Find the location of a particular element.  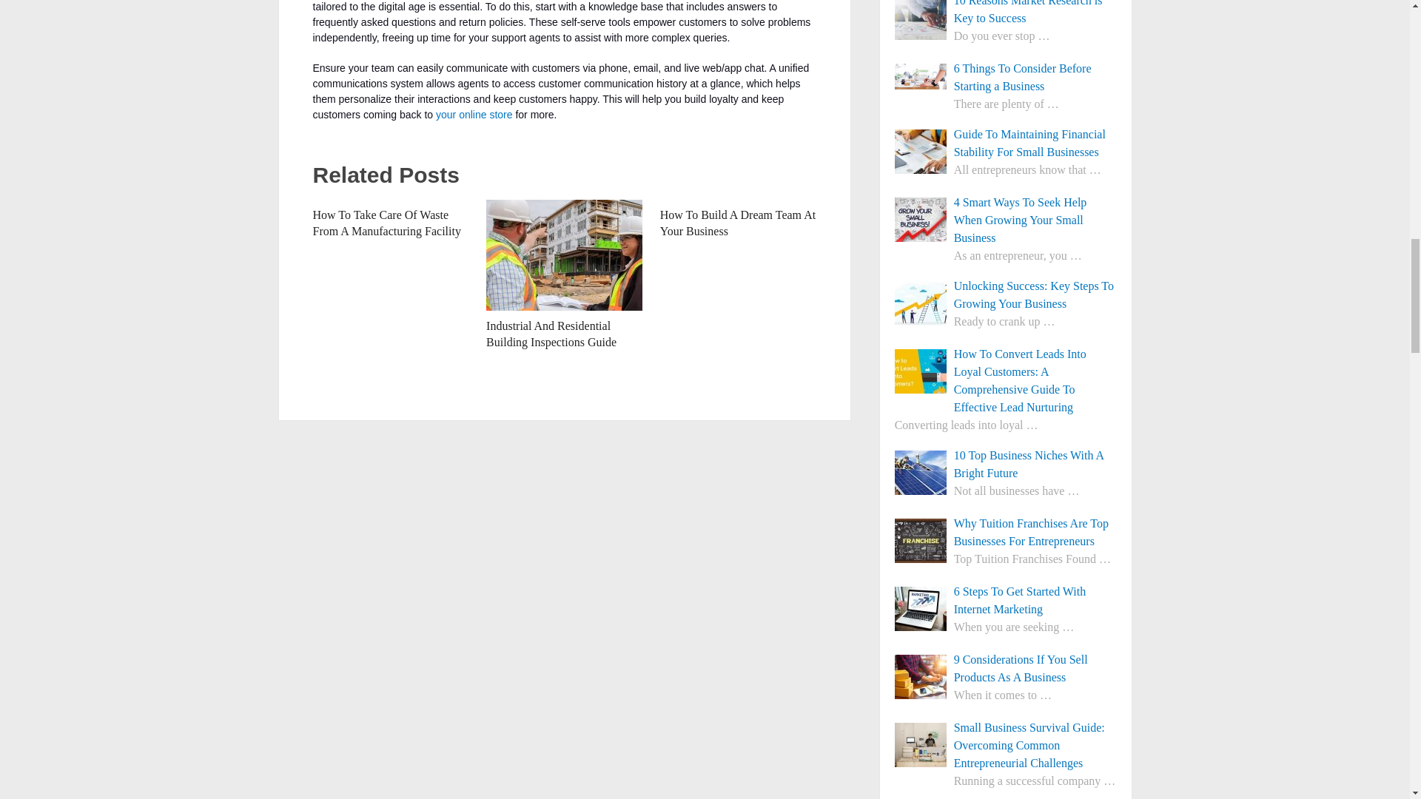

How To Build A Dream Team At Your Business is located at coordinates (738, 222).